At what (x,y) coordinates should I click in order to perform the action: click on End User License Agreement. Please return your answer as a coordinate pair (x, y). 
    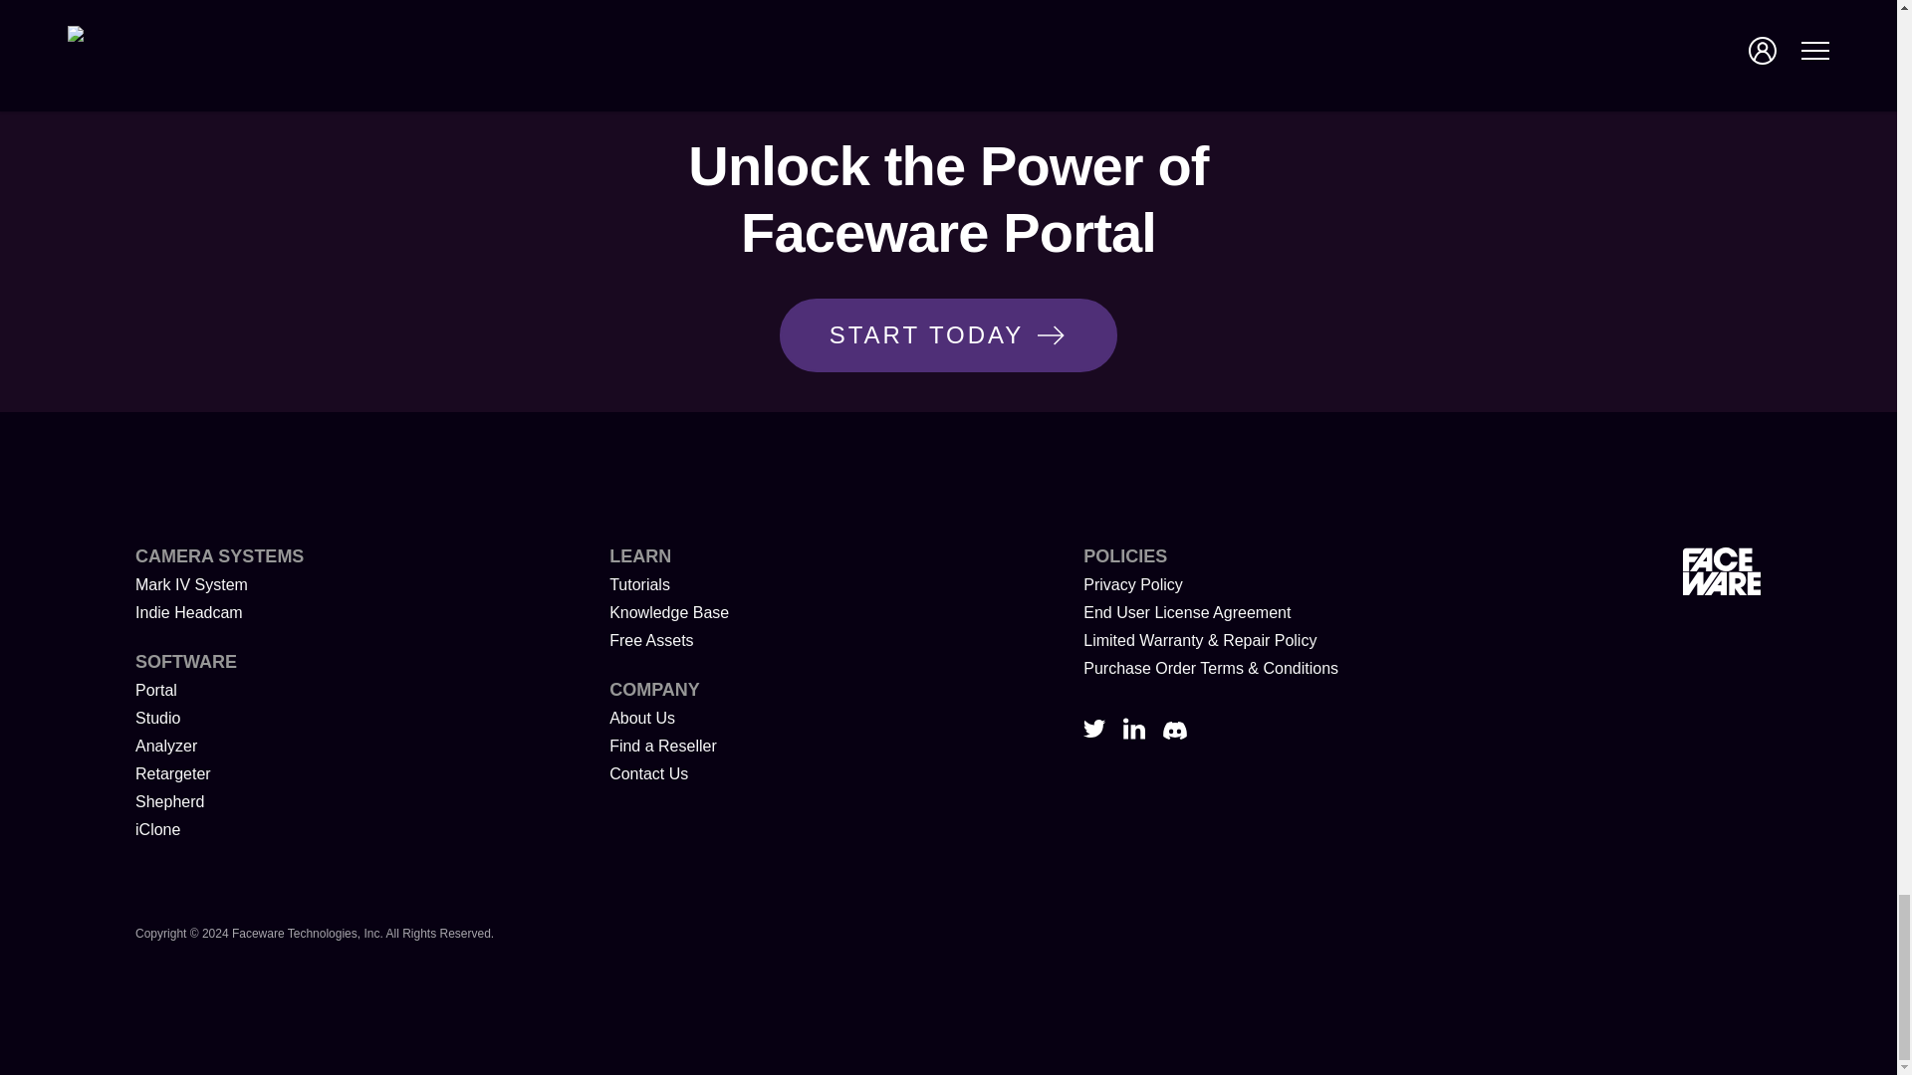
    Looking at the image, I should click on (1187, 612).